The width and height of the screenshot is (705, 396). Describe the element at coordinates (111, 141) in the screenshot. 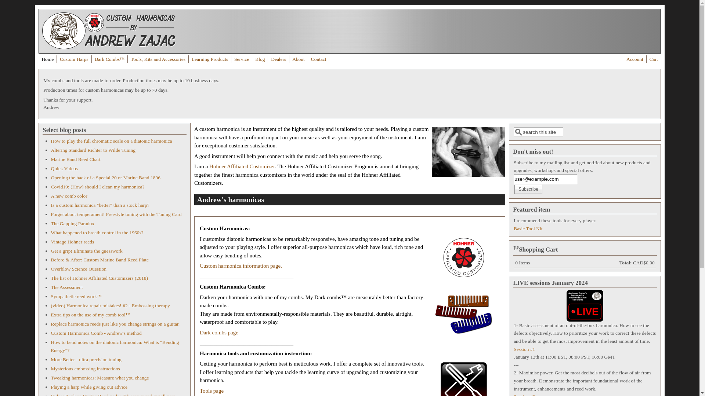

I see `How to play the full chromatic scale on a diatonic harmonica` at that location.